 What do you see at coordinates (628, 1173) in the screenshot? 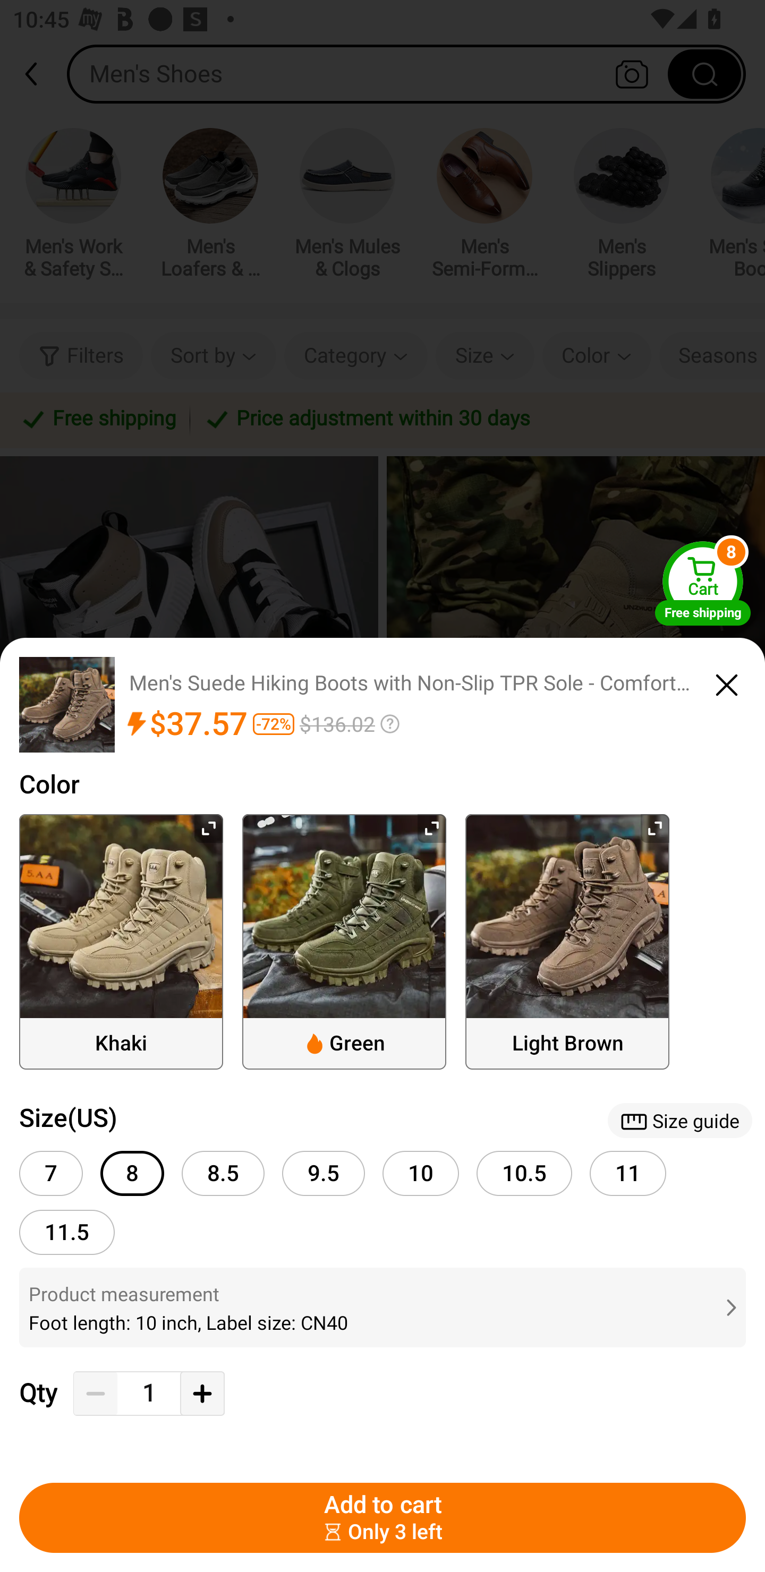
I see ` 11` at bounding box center [628, 1173].